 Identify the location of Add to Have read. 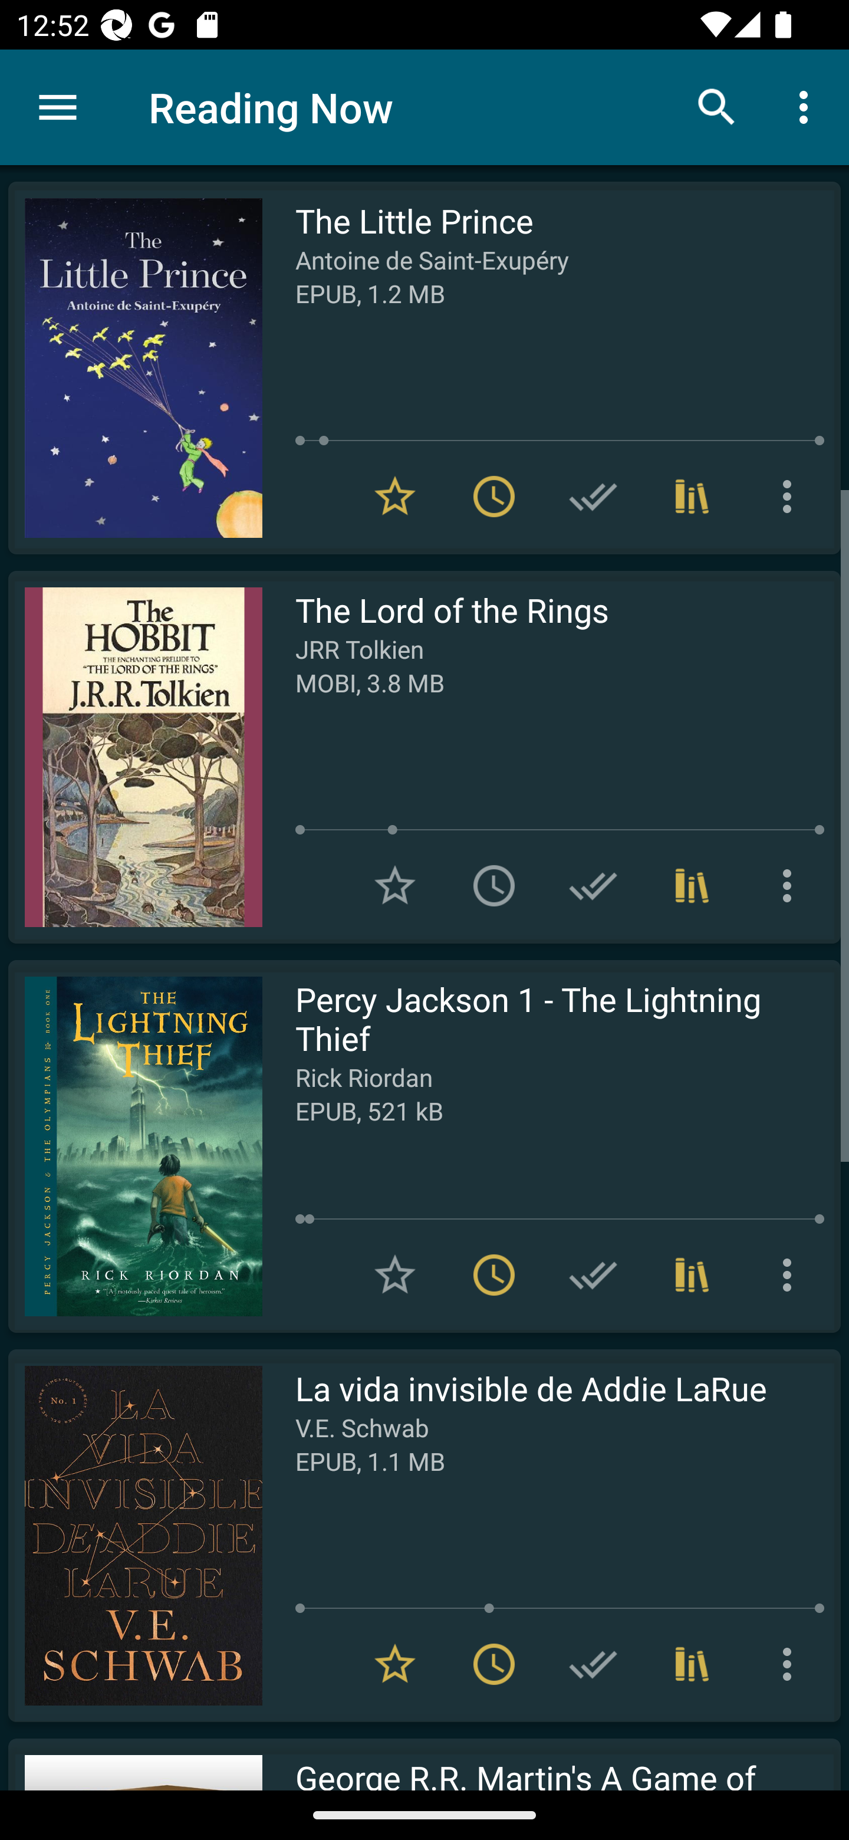
(593, 1664).